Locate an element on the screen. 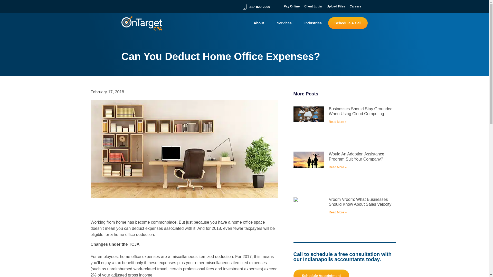  Careers is located at coordinates (355, 7).